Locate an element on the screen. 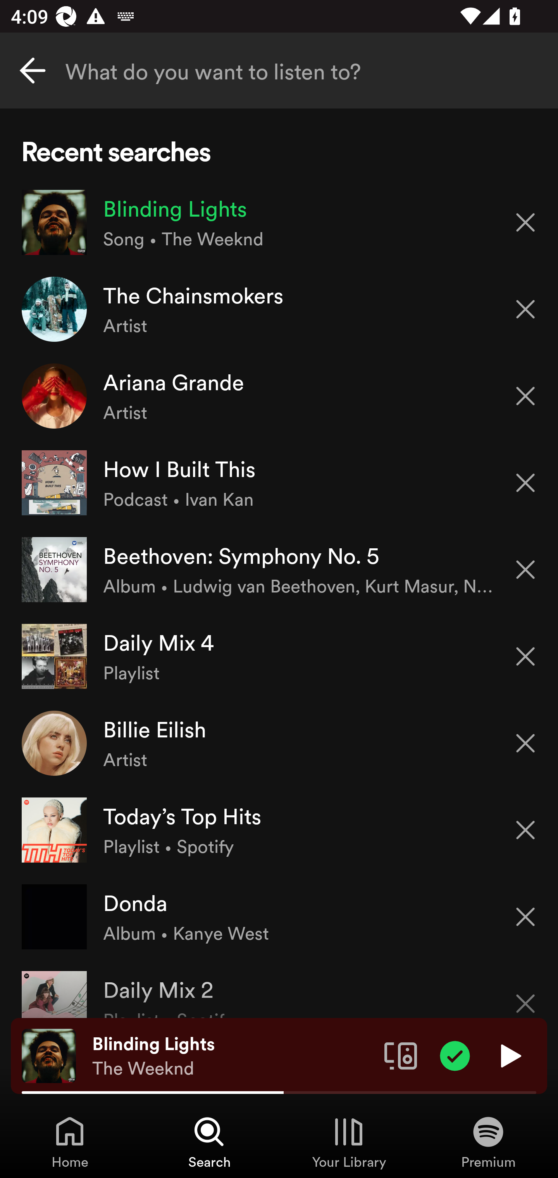 The image size is (558, 1178). Connect to a device. Opens the devices menu is located at coordinates (401, 1055).